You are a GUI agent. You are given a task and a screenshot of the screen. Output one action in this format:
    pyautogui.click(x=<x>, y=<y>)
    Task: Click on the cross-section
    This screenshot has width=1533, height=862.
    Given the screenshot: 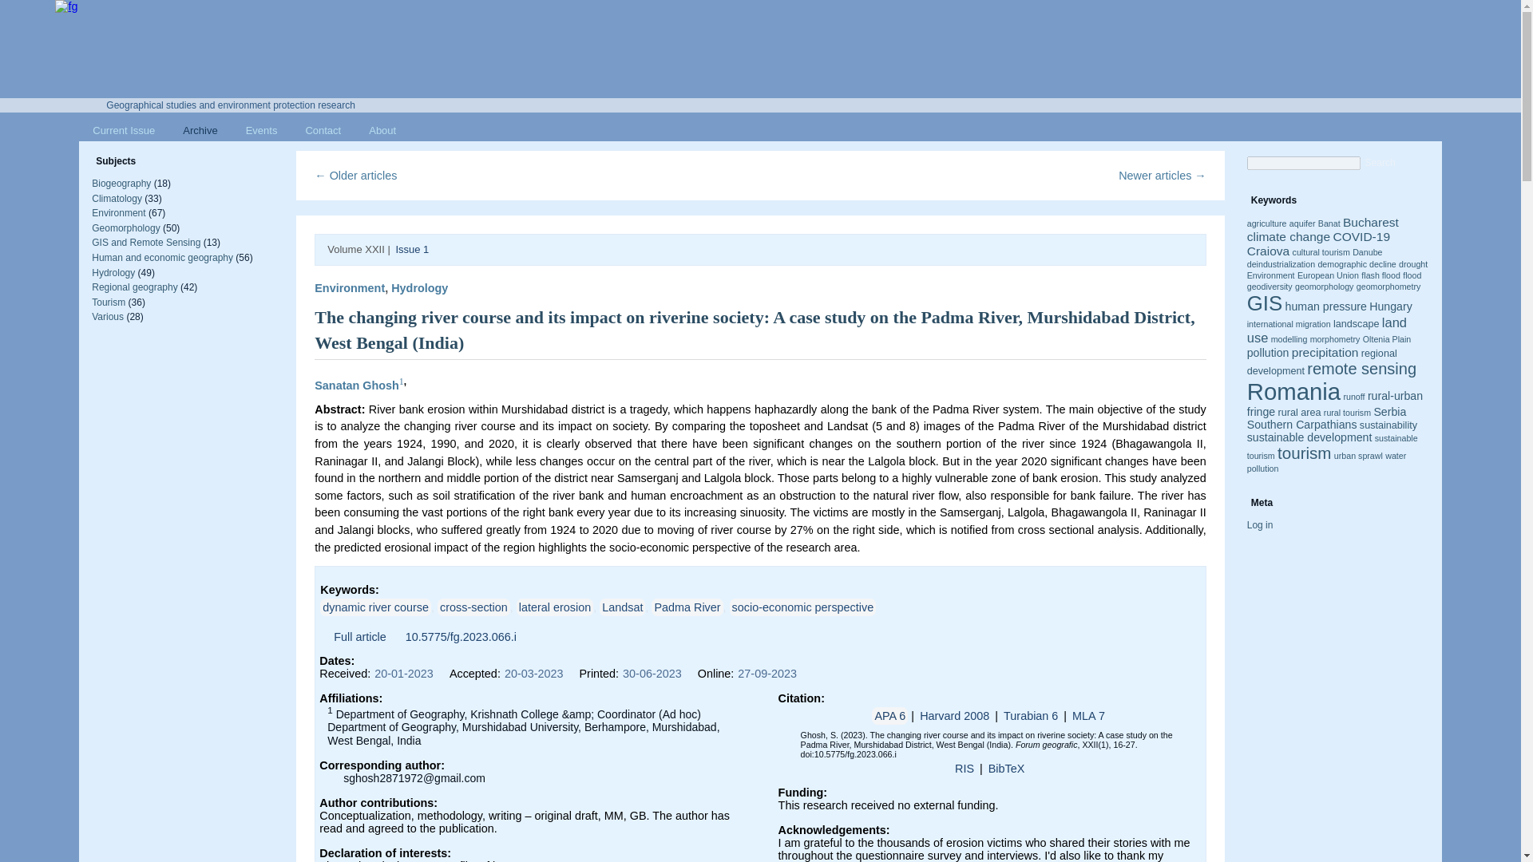 What is the action you would take?
    pyautogui.click(x=473, y=607)
    